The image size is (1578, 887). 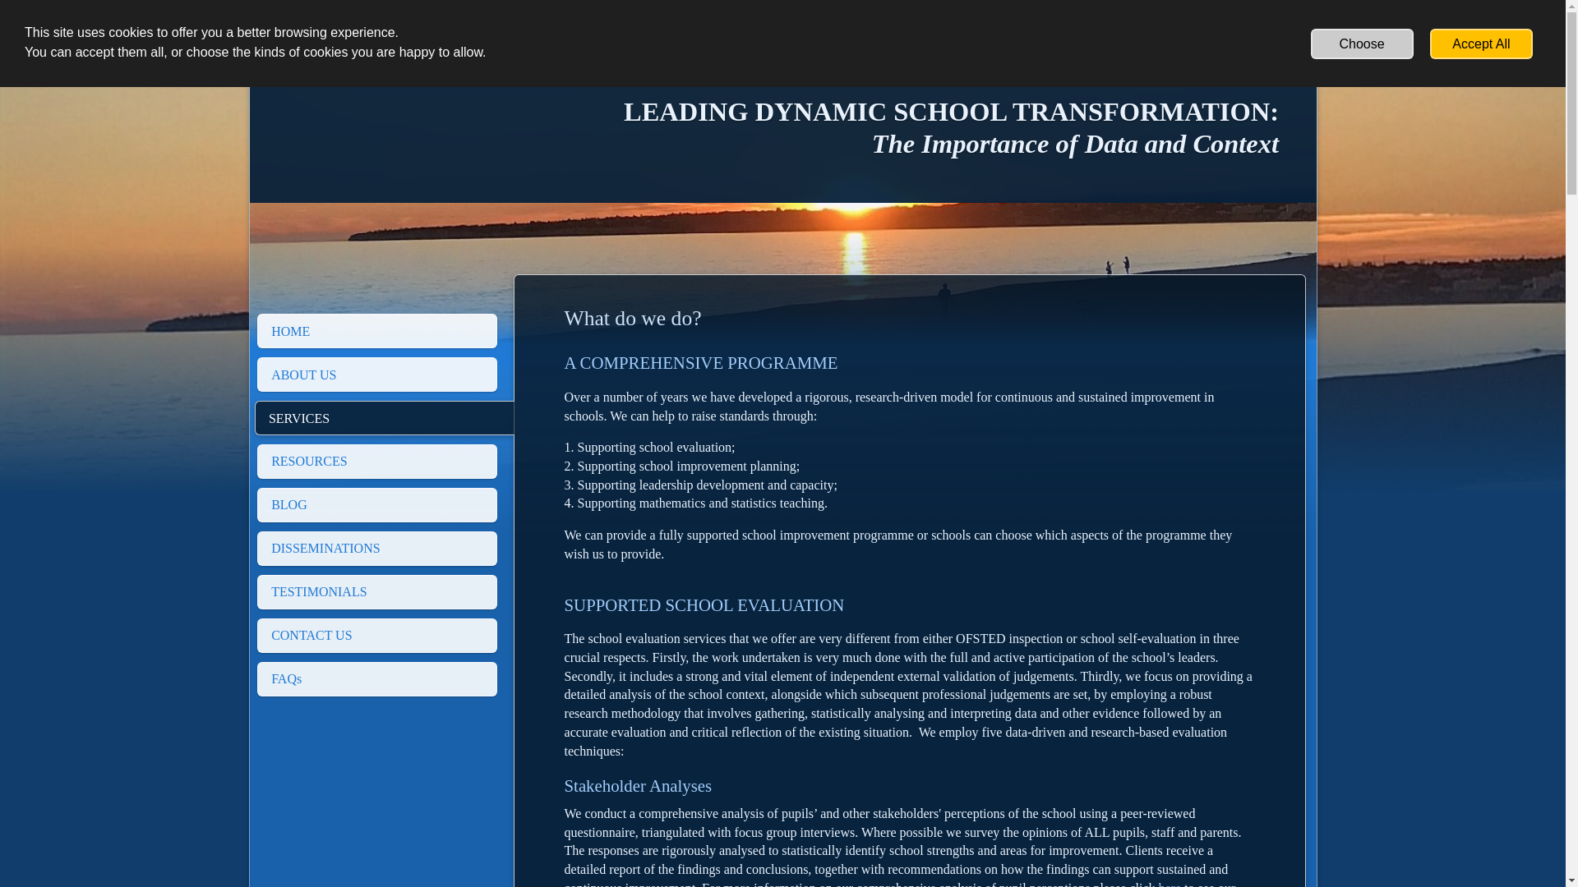 What do you see at coordinates (376, 678) in the screenshot?
I see `FAQs` at bounding box center [376, 678].